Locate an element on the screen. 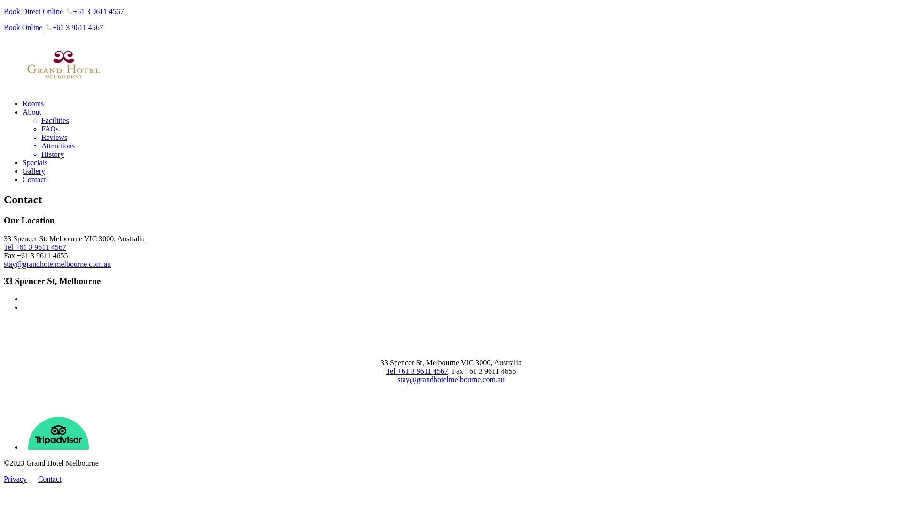  Gallery is located at coordinates (34, 171).